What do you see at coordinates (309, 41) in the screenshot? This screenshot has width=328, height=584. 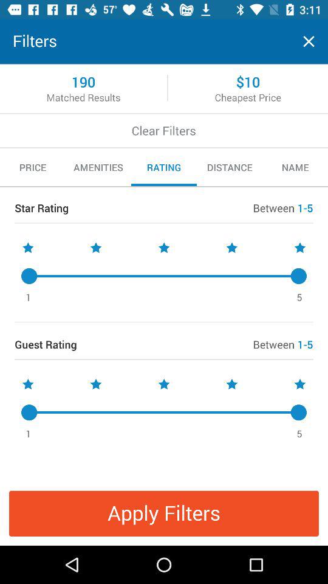 I see `choose icon next to the filters icon` at bounding box center [309, 41].